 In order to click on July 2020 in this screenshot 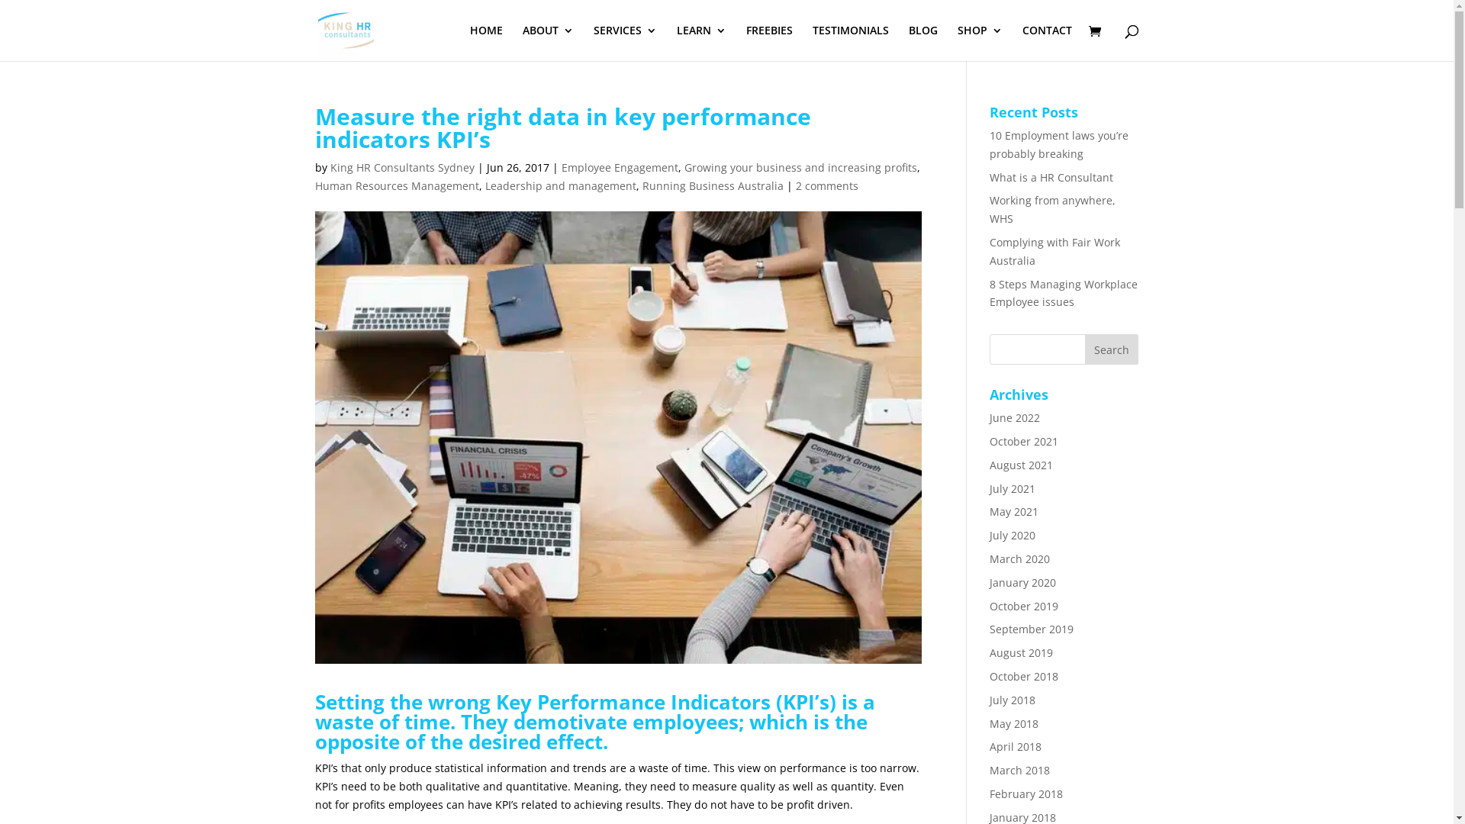, I will do `click(1013, 536)`.